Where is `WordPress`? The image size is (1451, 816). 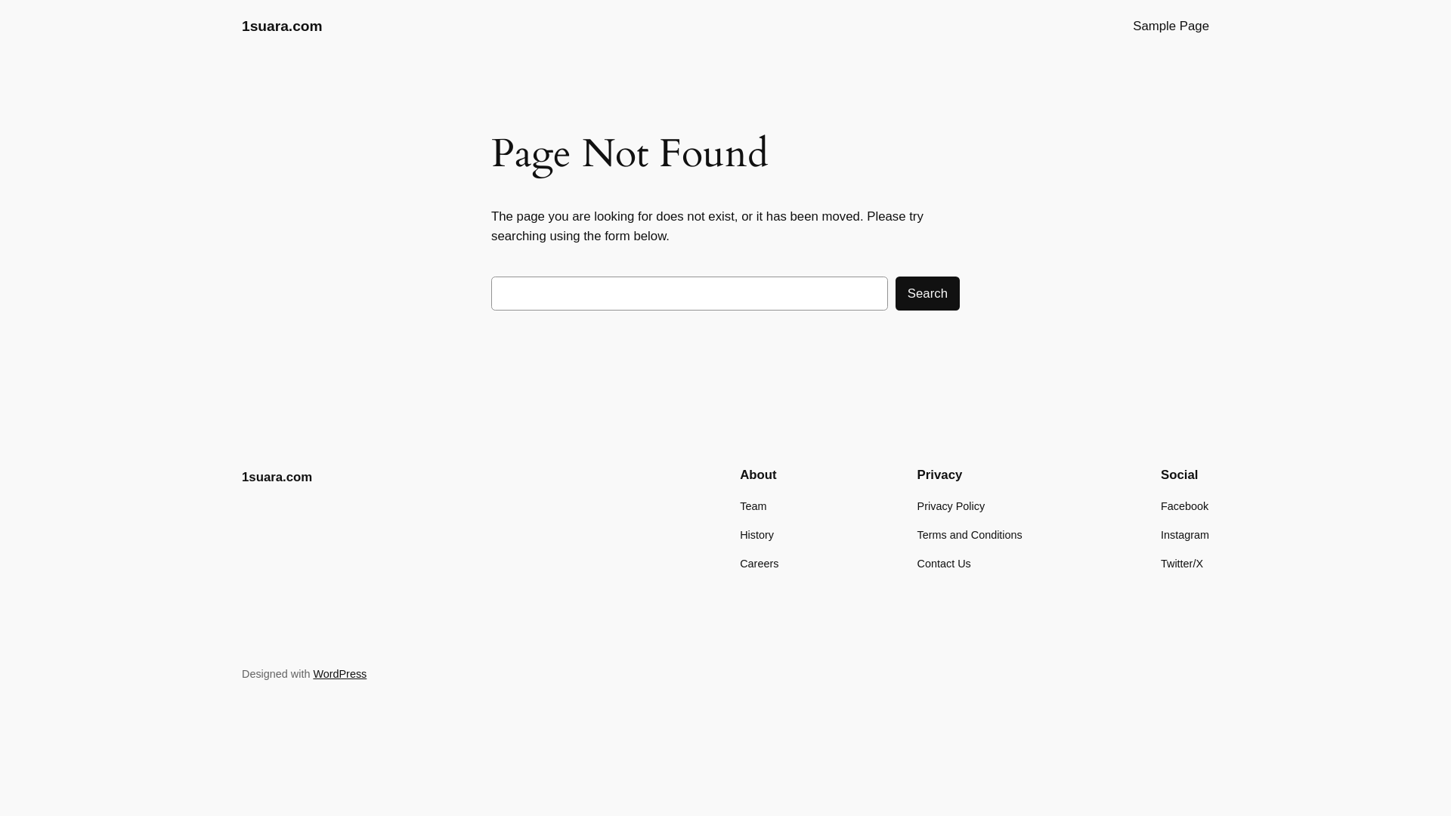 WordPress is located at coordinates (340, 674).